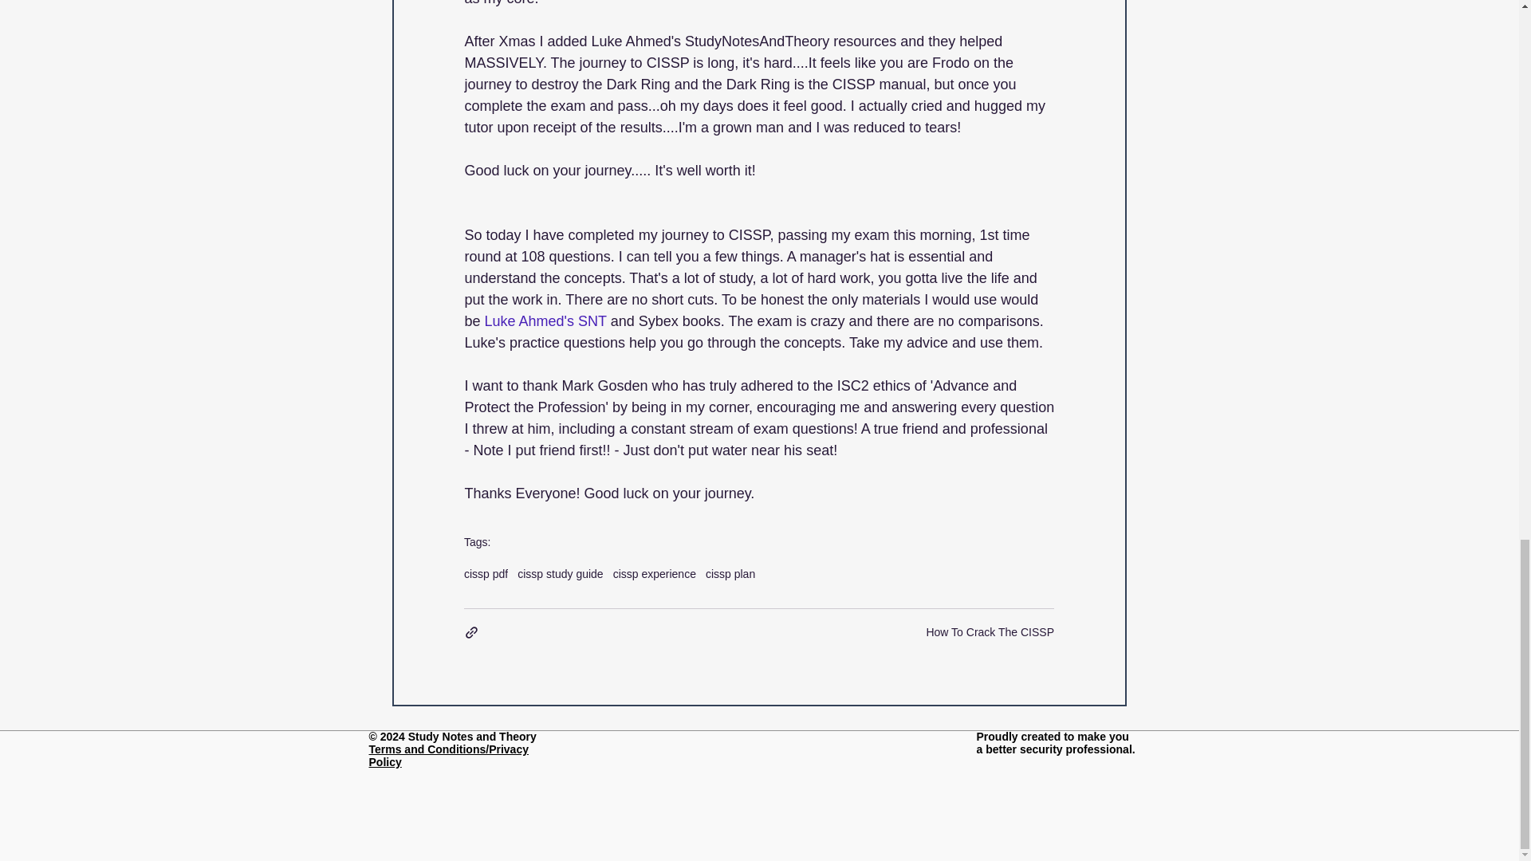 Image resolution: width=1531 pixels, height=861 pixels. I want to click on cissp plan, so click(730, 573).